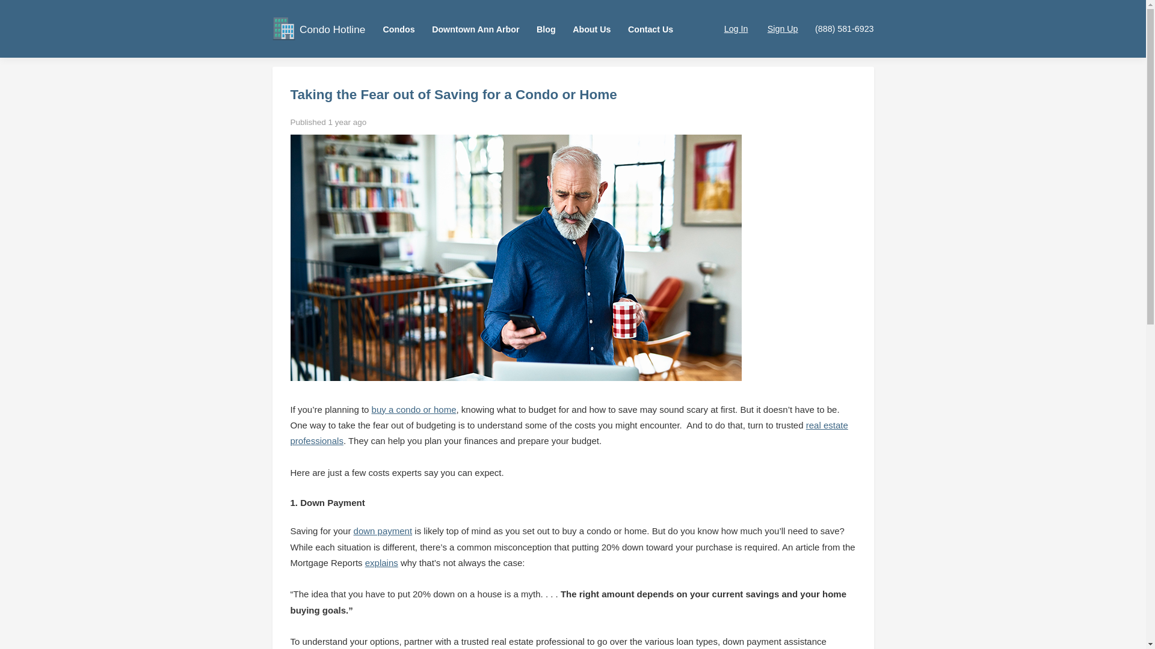  Describe the element at coordinates (381, 562) in the screenshot. I see `explains` at that location.